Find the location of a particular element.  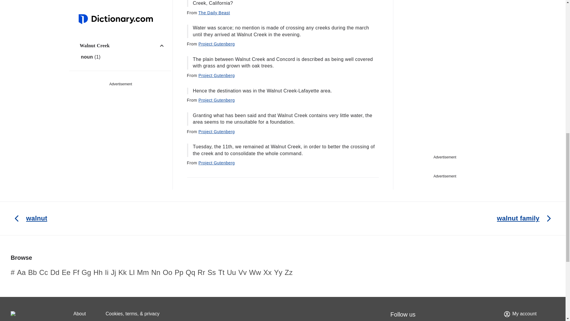

The Daily Beast is located at coordinates (214, 12).